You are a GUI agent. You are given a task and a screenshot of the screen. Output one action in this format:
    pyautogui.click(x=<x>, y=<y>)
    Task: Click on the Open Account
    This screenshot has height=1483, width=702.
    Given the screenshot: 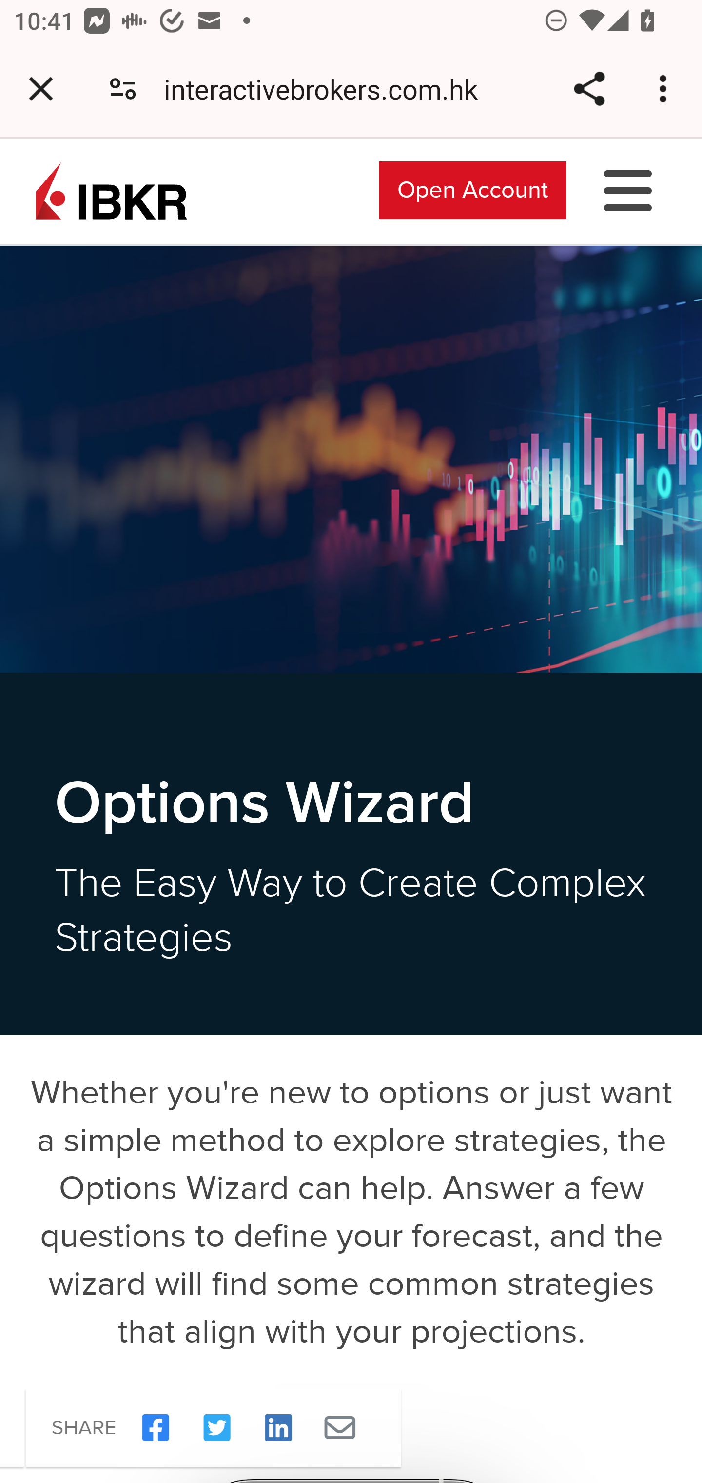 What is the action you would take?
    pyautogui.click(x=473, y=189)
    